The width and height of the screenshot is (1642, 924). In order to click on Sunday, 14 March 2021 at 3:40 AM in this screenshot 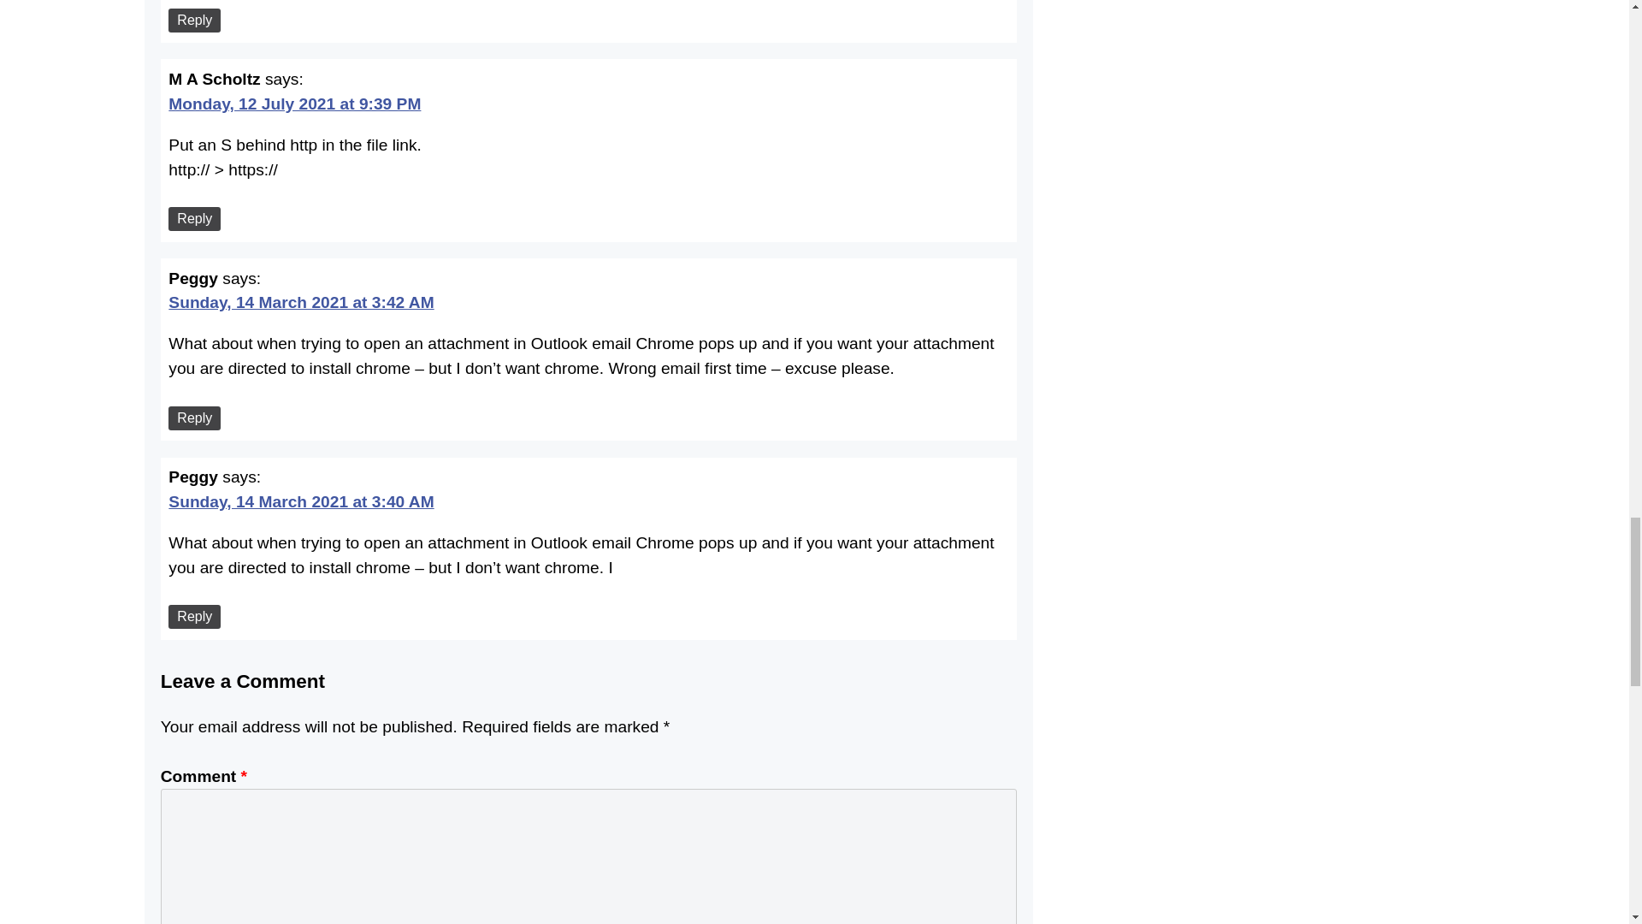, I will do `click(301, 500)`.